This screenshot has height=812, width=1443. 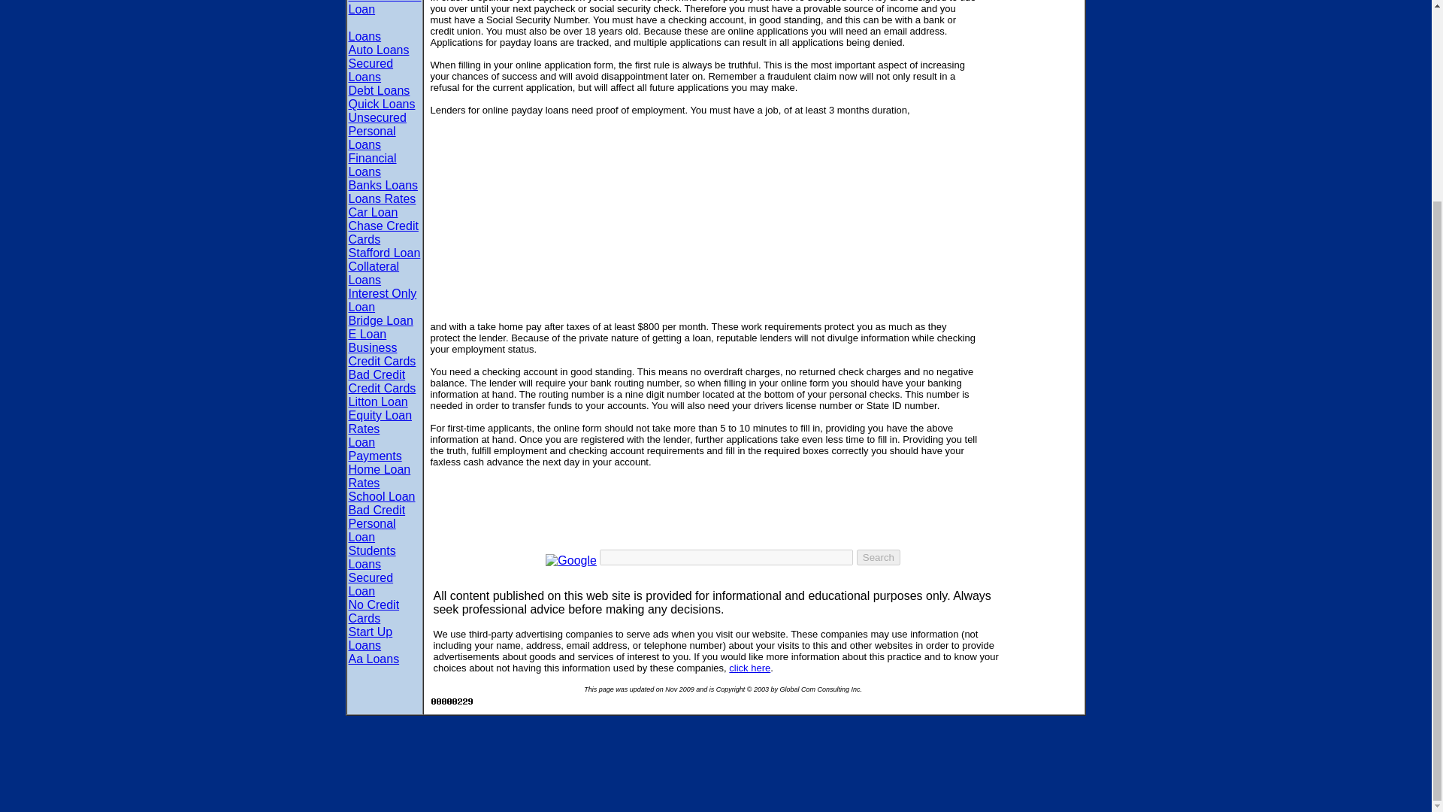 I want to click on Unsecured Personal Loans, so click(x=377, y=131).